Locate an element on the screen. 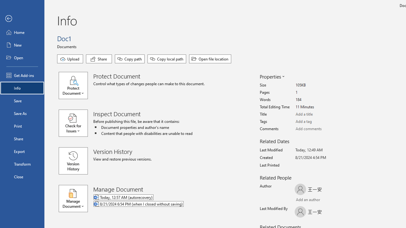  Copy local path is located at coordinates (167, 59).